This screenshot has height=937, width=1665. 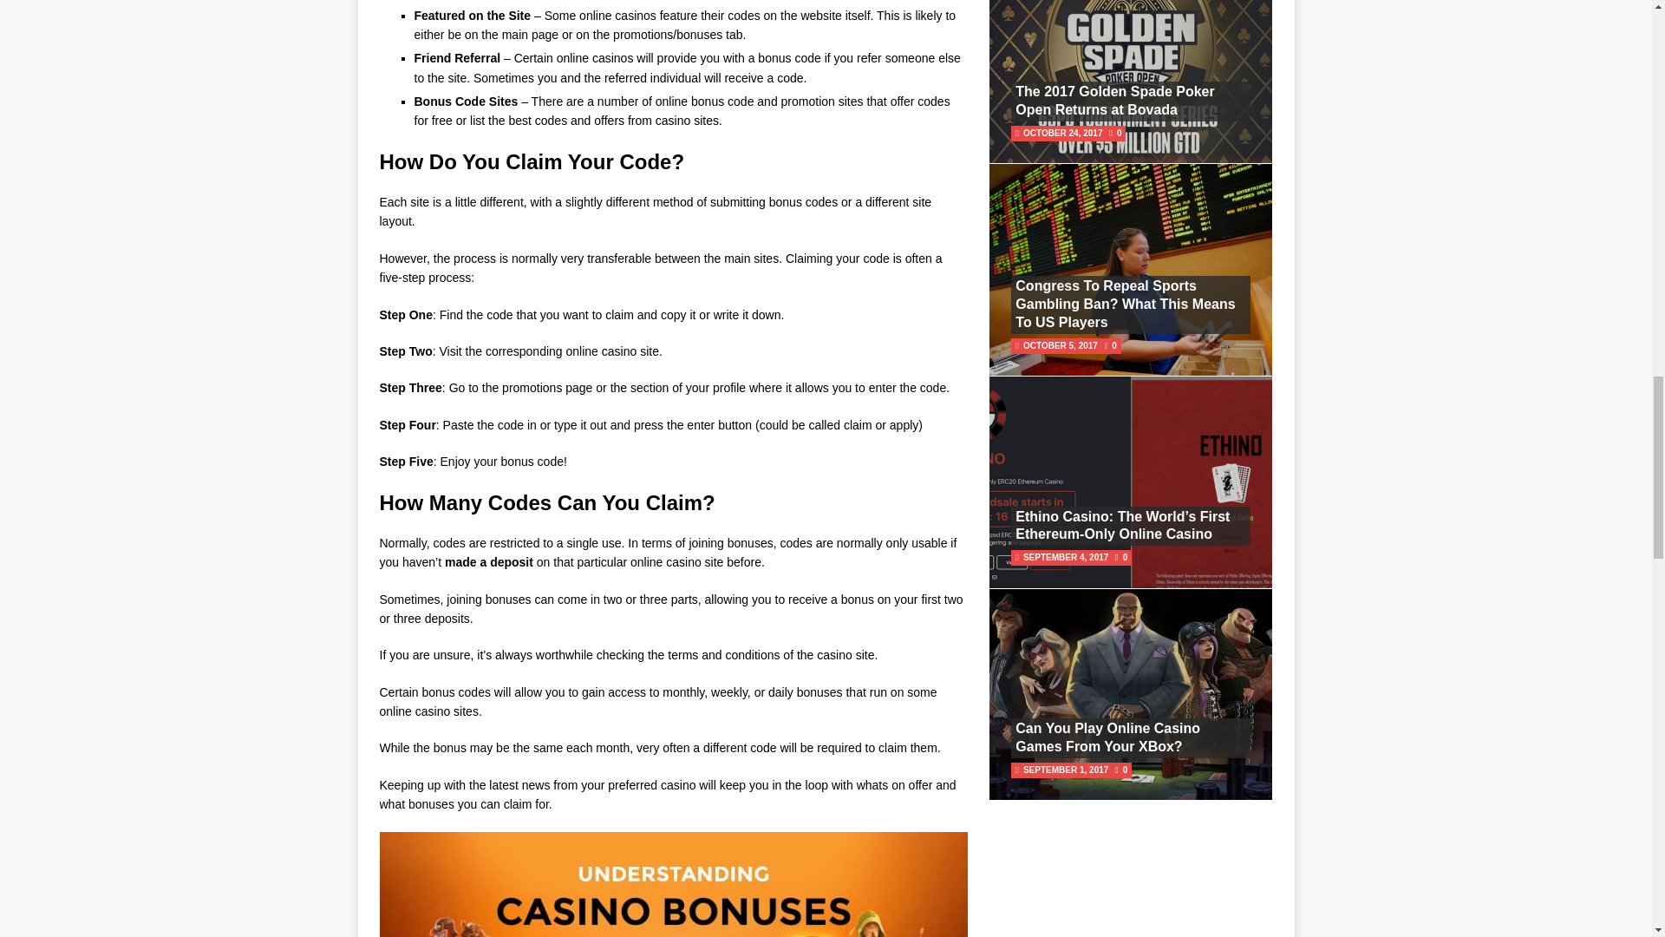 What do you see at coordinates (1114, 101) in the screenshot?
I see `The 2017 Golden Spade Poker Open Returns at Bovada` at bounding box center [1114, 101].